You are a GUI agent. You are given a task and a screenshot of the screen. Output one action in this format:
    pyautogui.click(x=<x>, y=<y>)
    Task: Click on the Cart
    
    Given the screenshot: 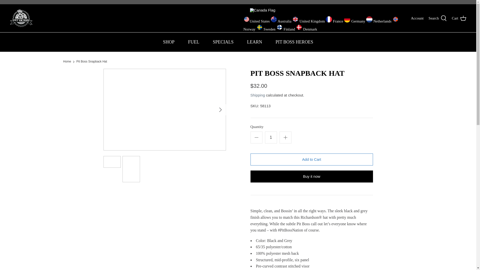 What is the action you would take?
    pyautogui.click(x=459, y=18)
    